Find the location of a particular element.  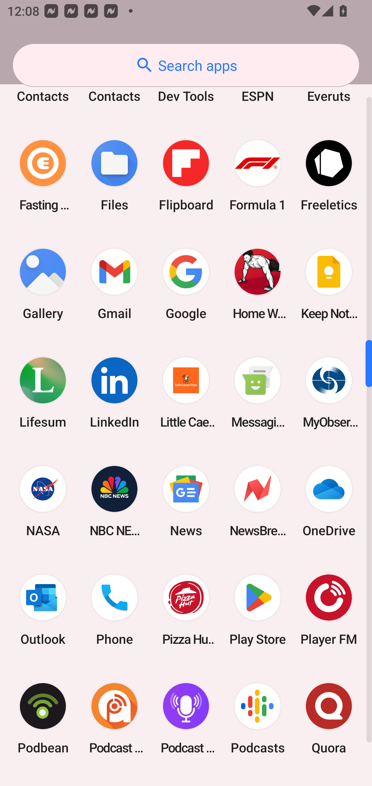

Pizza Hut HK & Macau is located at coordinates (186, 610).